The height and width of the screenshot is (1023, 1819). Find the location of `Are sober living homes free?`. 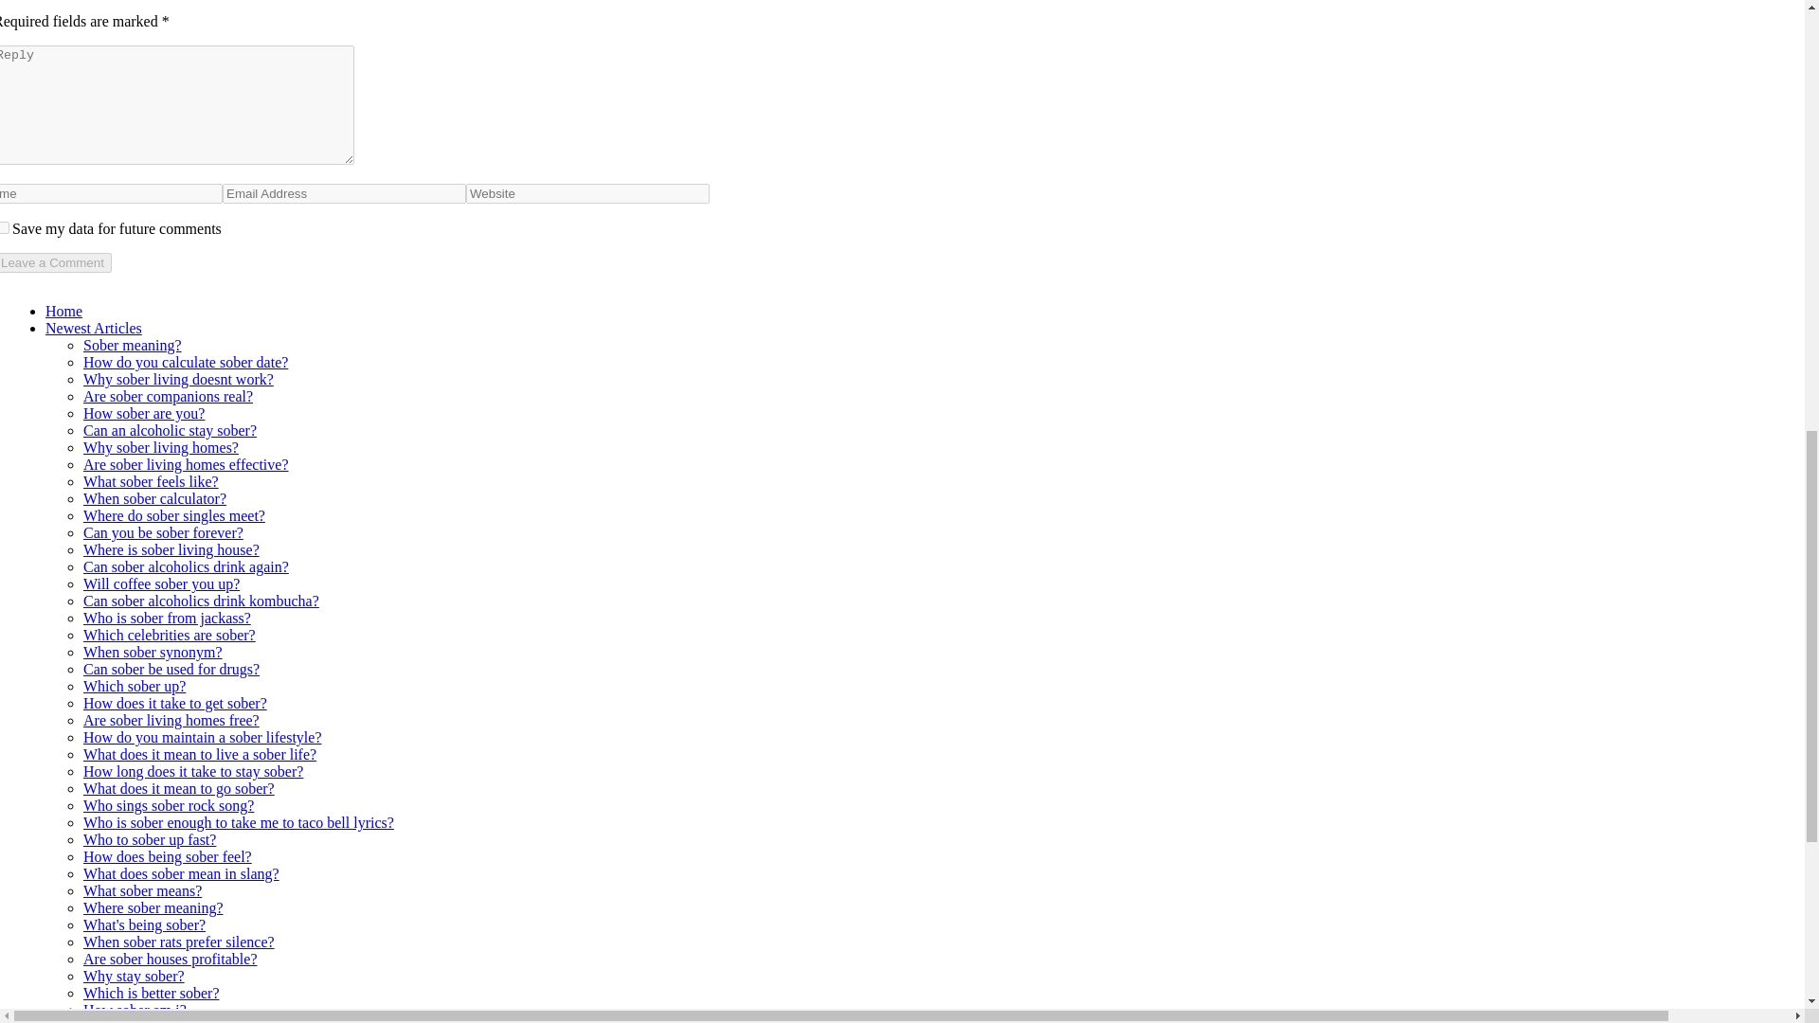

Are sober living homes free? is located at coordinates (171, 720).